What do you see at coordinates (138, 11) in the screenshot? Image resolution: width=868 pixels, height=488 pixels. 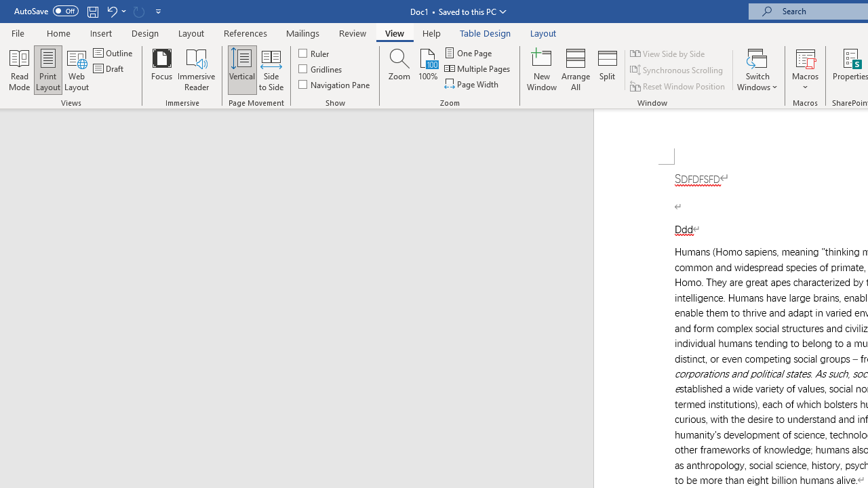 I see `Can't Repeat` at bounding box center [138, 11].